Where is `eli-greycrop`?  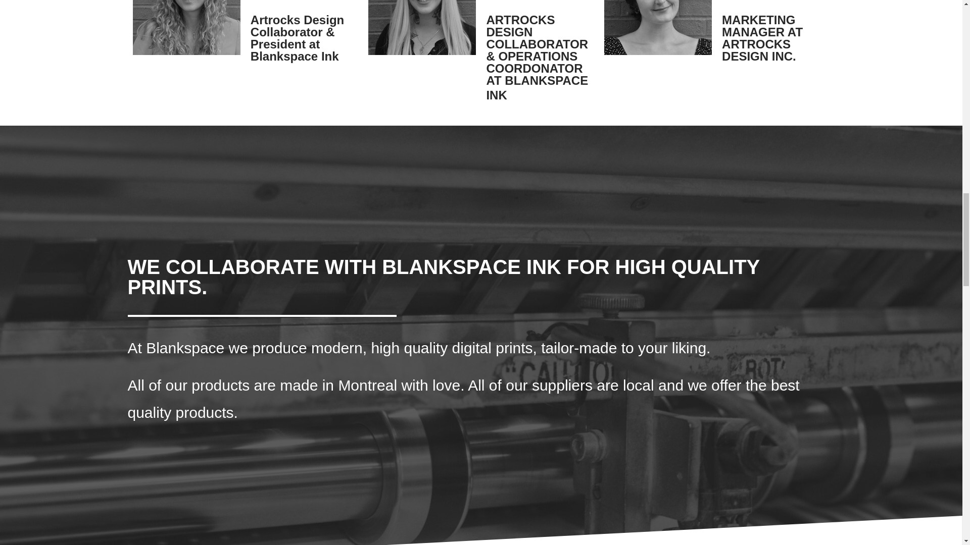
eli-greycrop is located at coordinates (658, 27).